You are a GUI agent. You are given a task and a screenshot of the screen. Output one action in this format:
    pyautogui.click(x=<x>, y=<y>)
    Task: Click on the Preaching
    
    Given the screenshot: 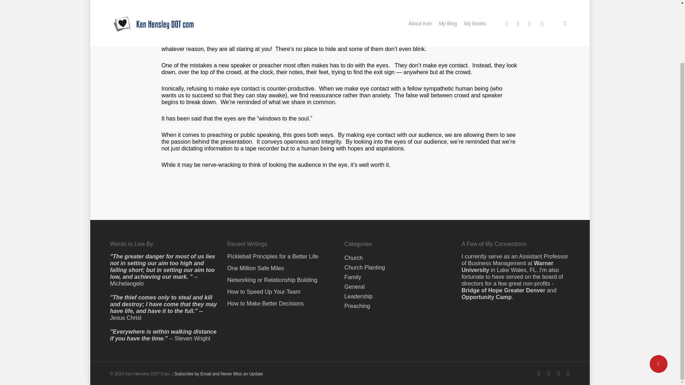 What is the action you would take?
    pyautogui.click(x=357, y=236)
    